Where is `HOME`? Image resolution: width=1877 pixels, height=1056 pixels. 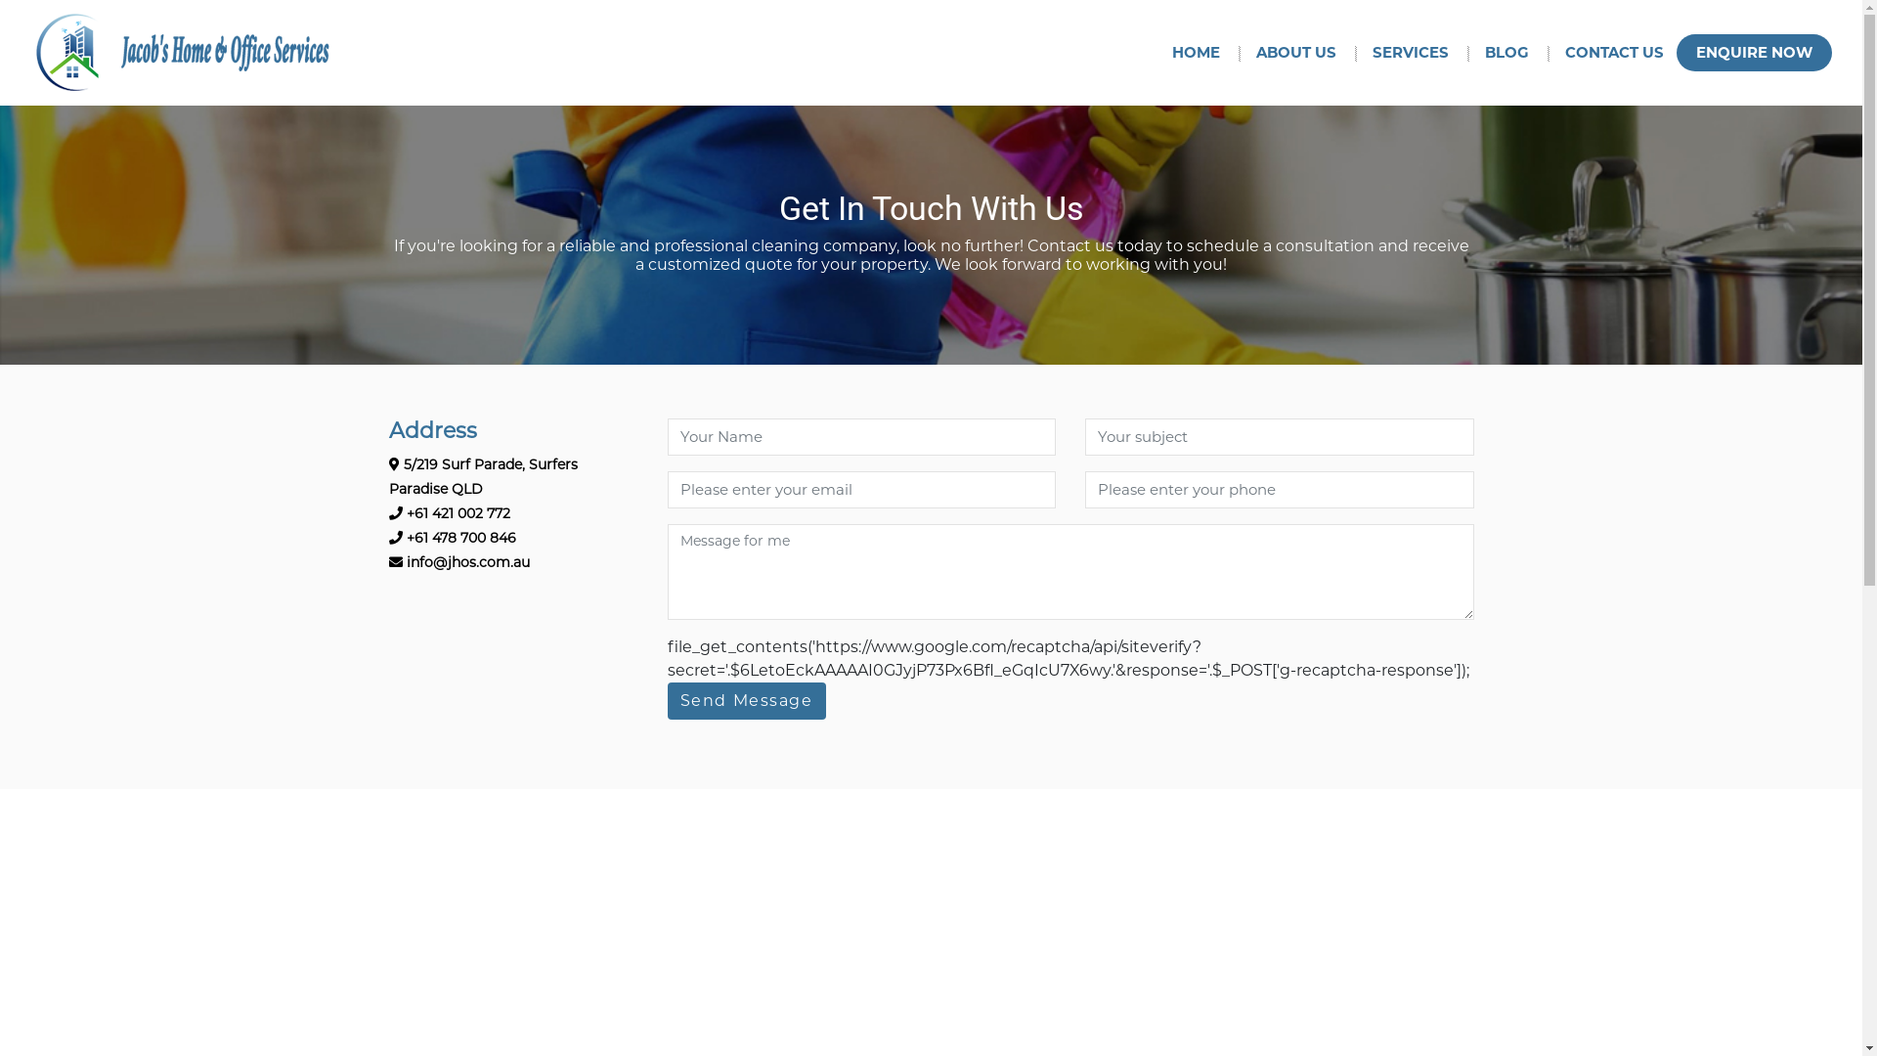 HOME is located at coordinates (1206, 53).